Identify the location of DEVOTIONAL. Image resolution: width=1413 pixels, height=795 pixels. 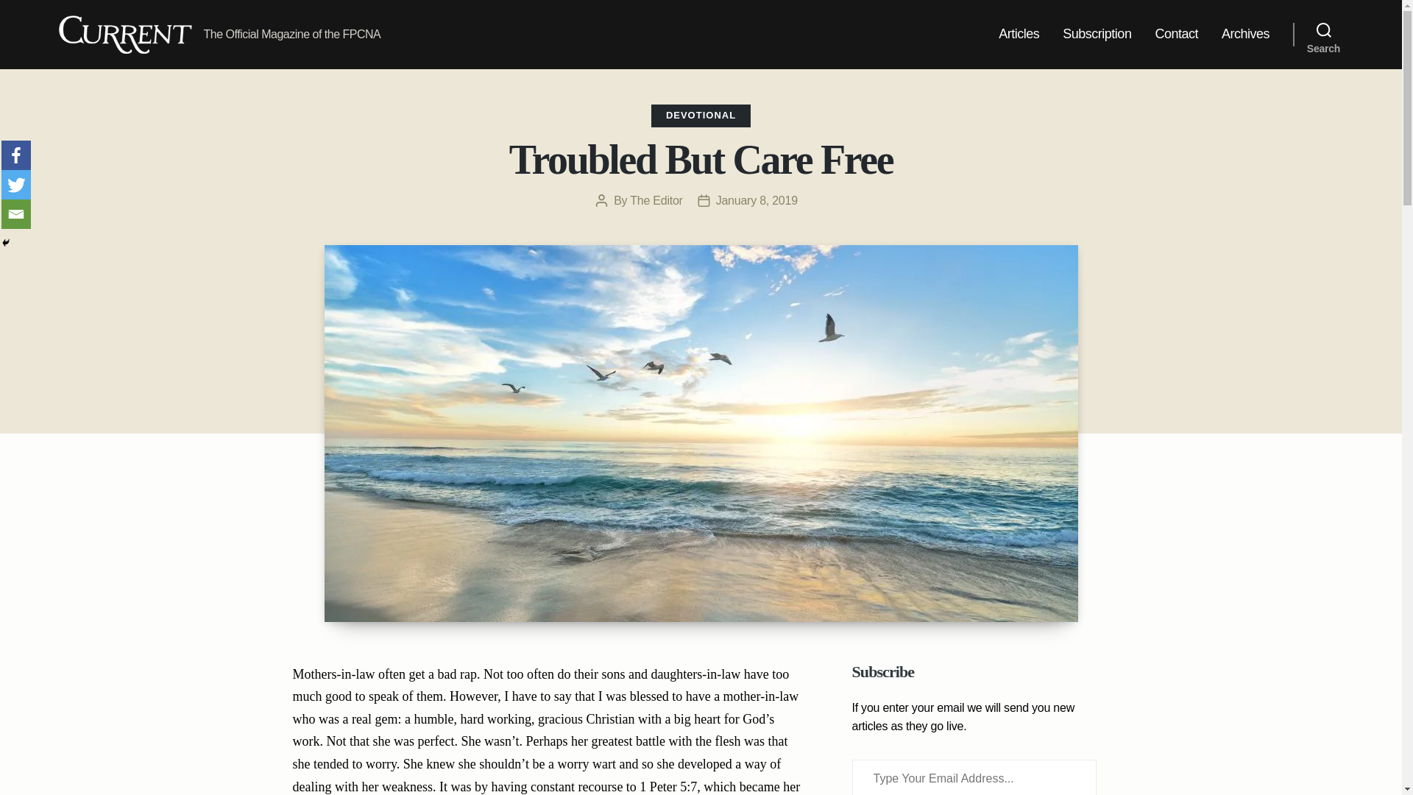
(701, 115).